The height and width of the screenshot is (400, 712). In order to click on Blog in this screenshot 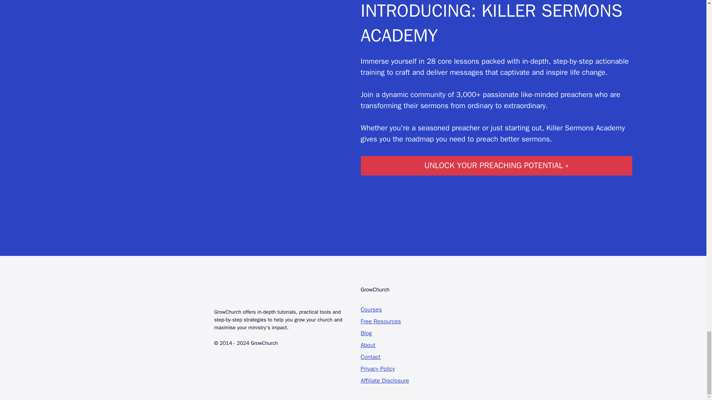, I will do `click(366, 333)`.